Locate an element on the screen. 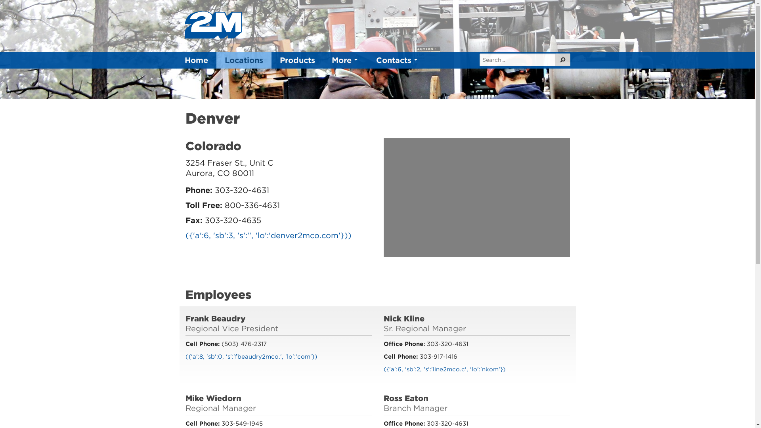 This screenshot has height=428, width=761. Home is located at coordinates (197, 60).